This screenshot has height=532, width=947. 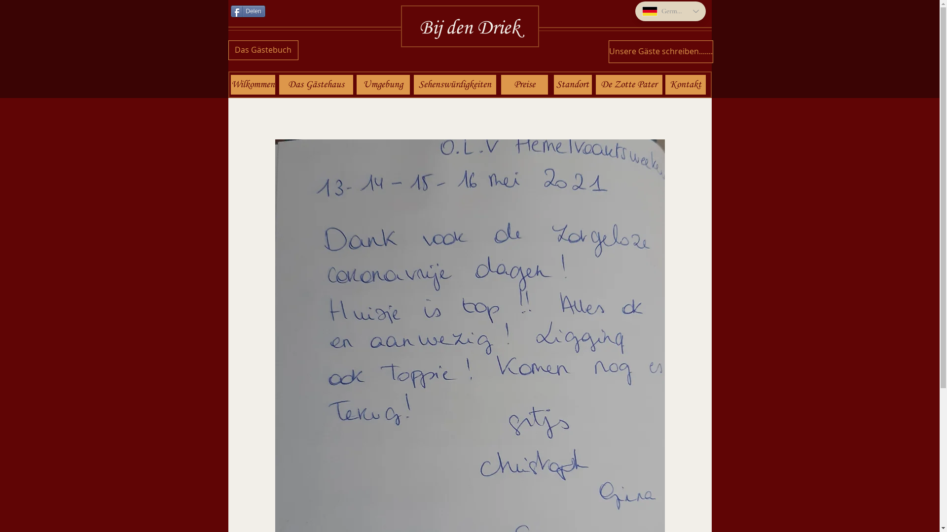 I want to click on Delen, so click(x=248, y=11).